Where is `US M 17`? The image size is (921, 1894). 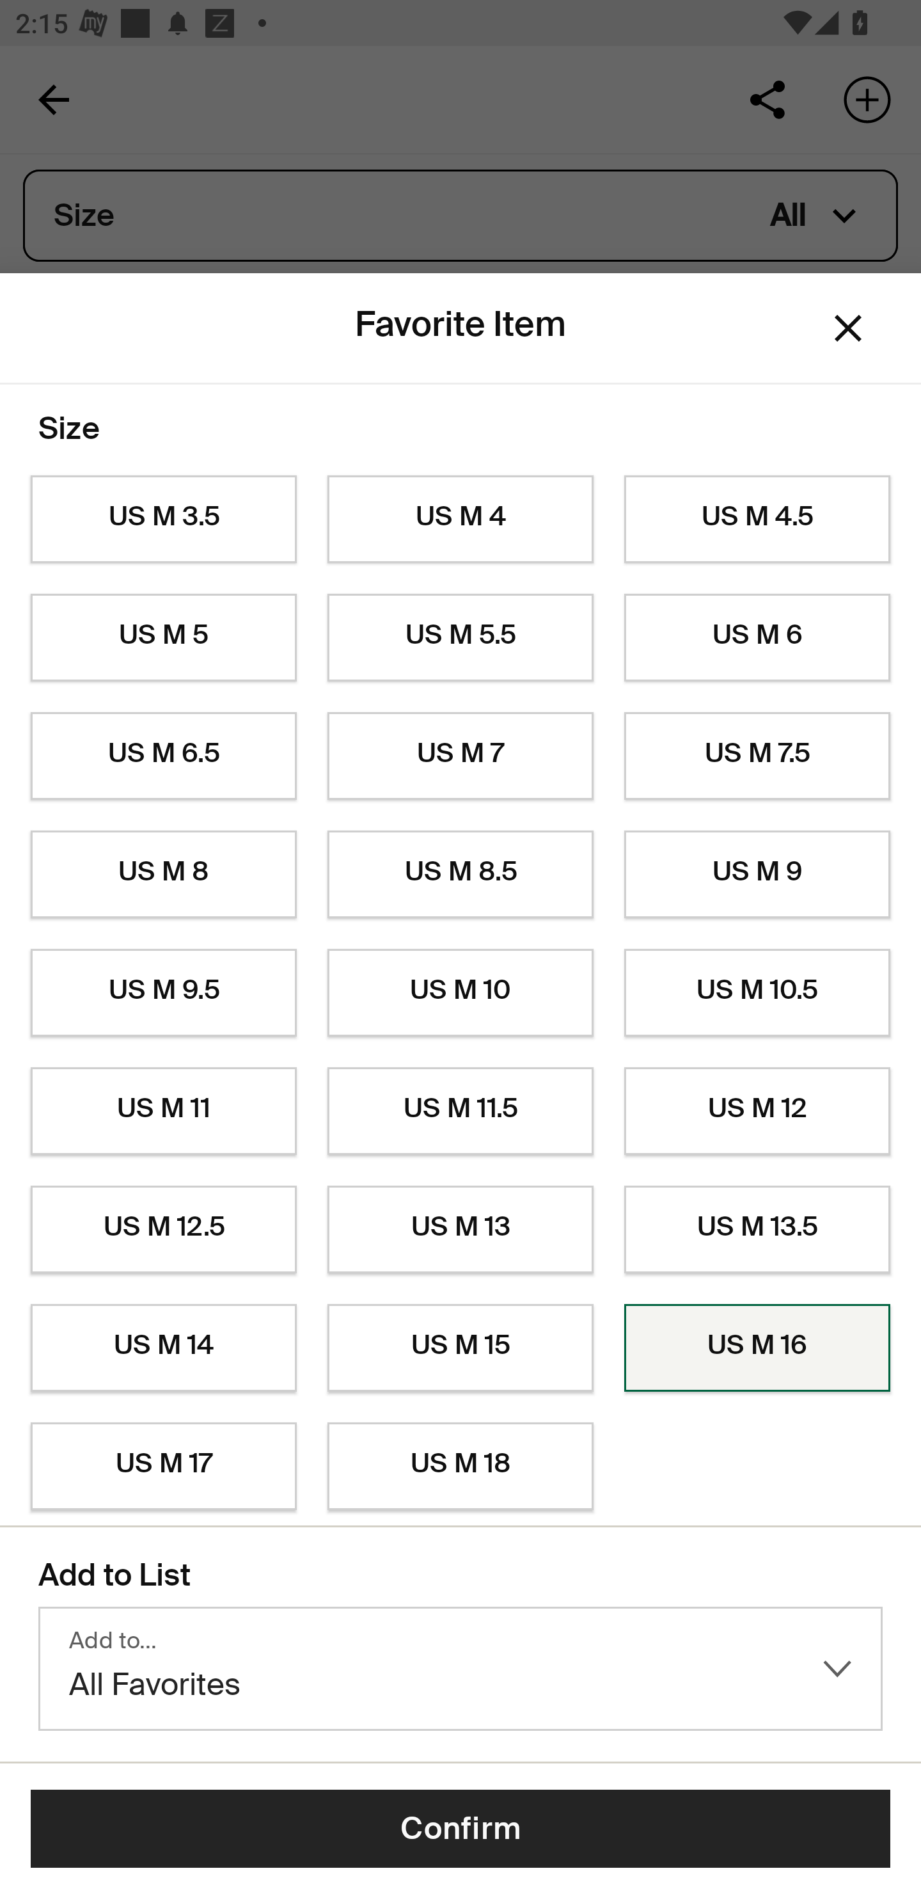 US M 17 is located at coordinates (163, 1467).